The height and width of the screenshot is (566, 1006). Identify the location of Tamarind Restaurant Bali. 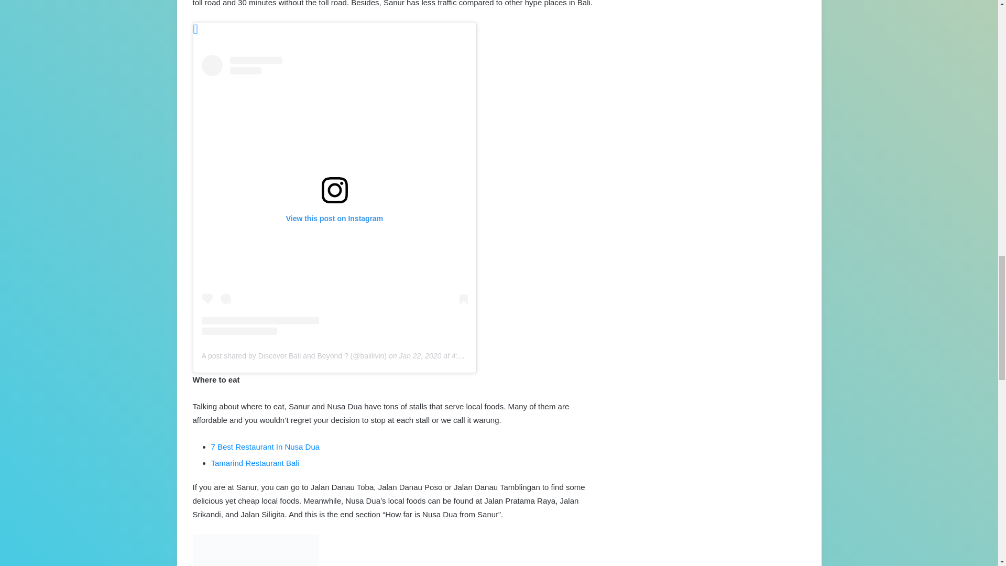
(255, 462).